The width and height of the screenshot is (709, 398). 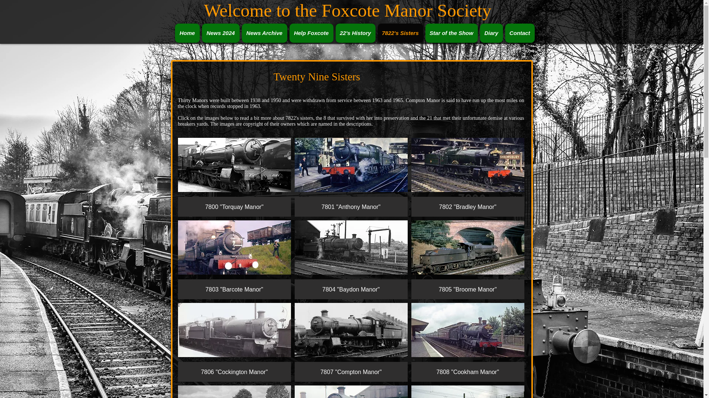 I want to click on Home, so click(x=188, y=33).